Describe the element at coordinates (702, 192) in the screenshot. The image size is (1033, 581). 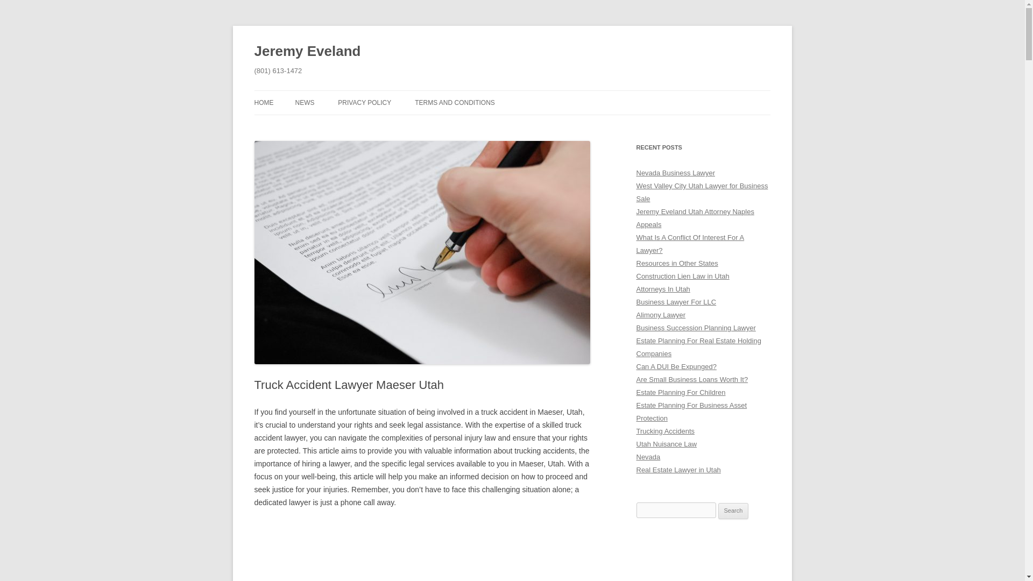
I see `West Valley City Utah Lawyer for Business Sale` at that location.